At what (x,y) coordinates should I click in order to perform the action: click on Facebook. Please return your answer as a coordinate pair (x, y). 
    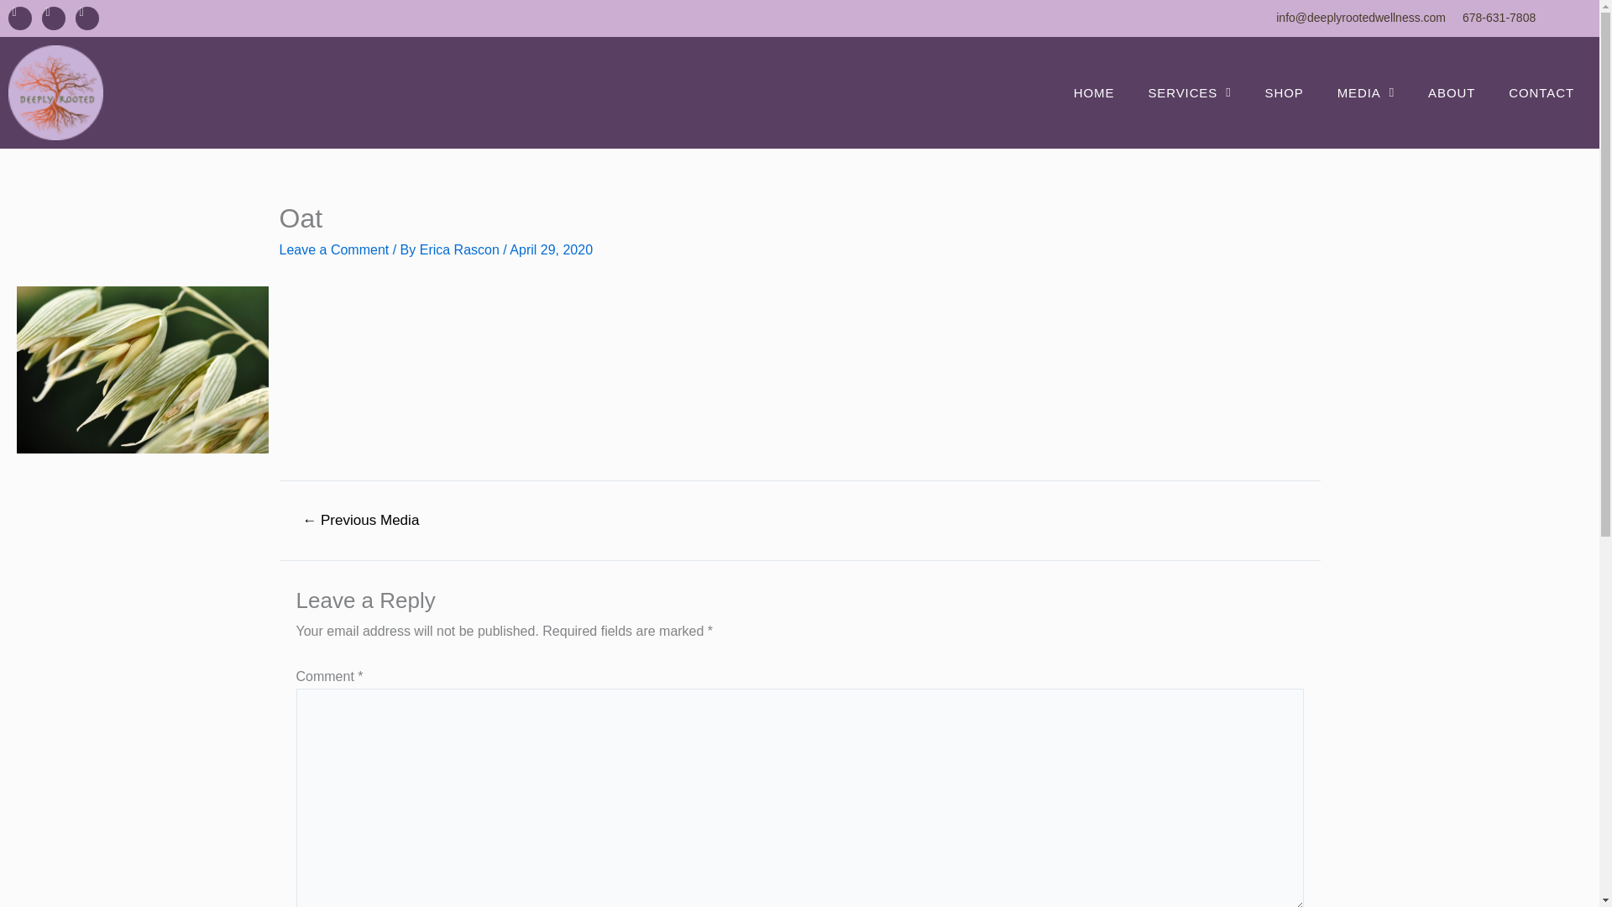
    Looking at the image, I should click on (20, 18).